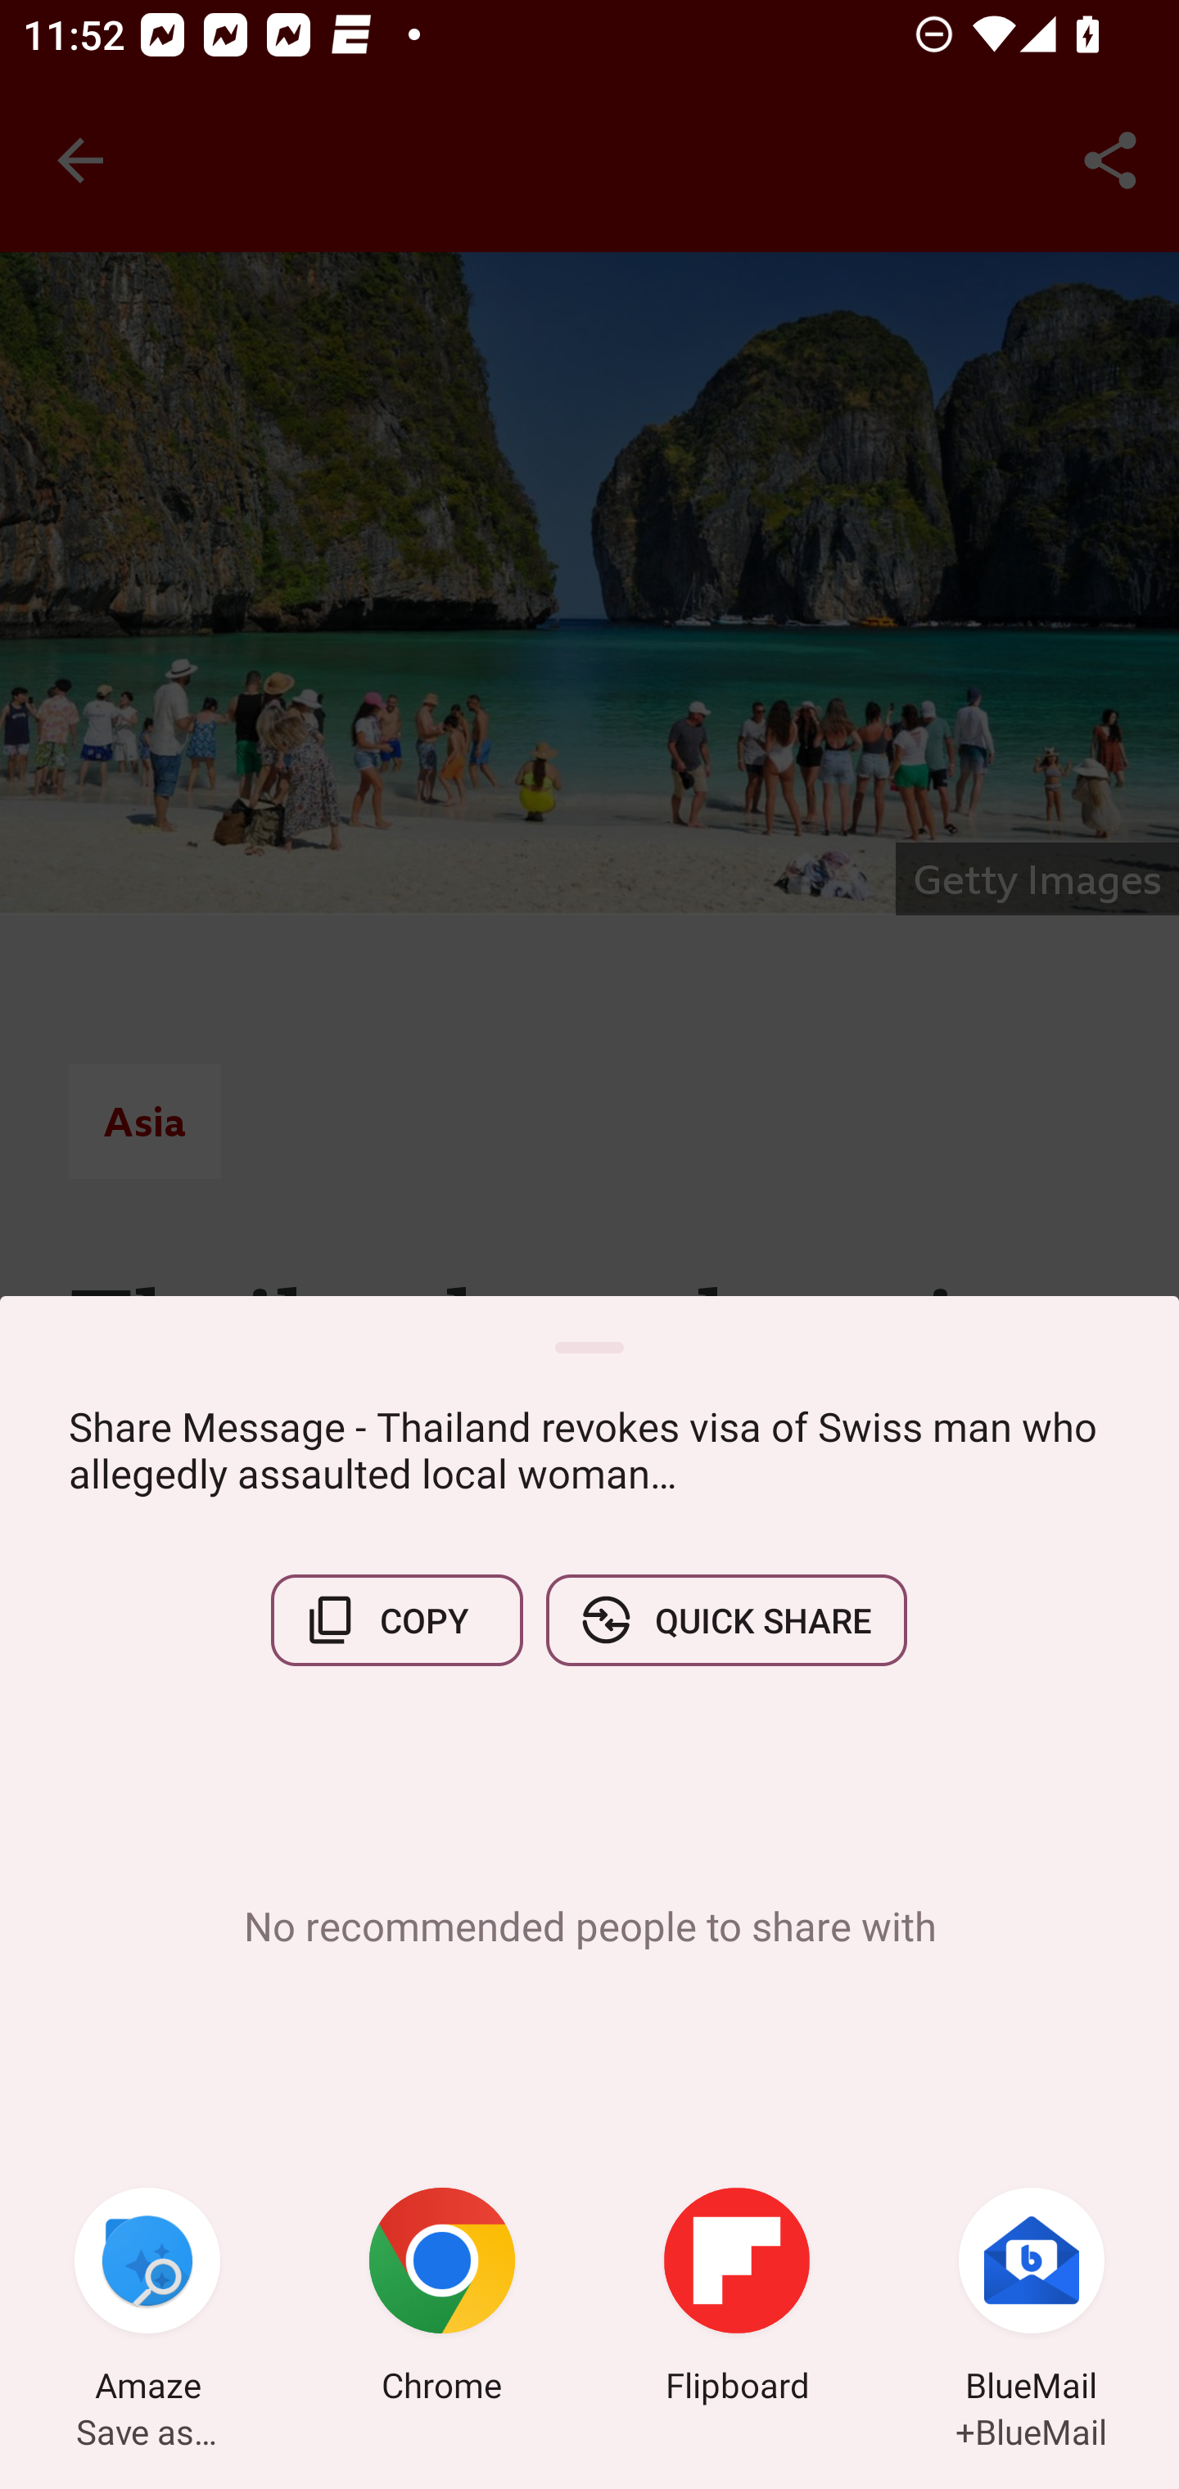  Describe the element at coordinates (1032, 2299) in the screenshot. I see `BlueMail +BlueMail` at that location.